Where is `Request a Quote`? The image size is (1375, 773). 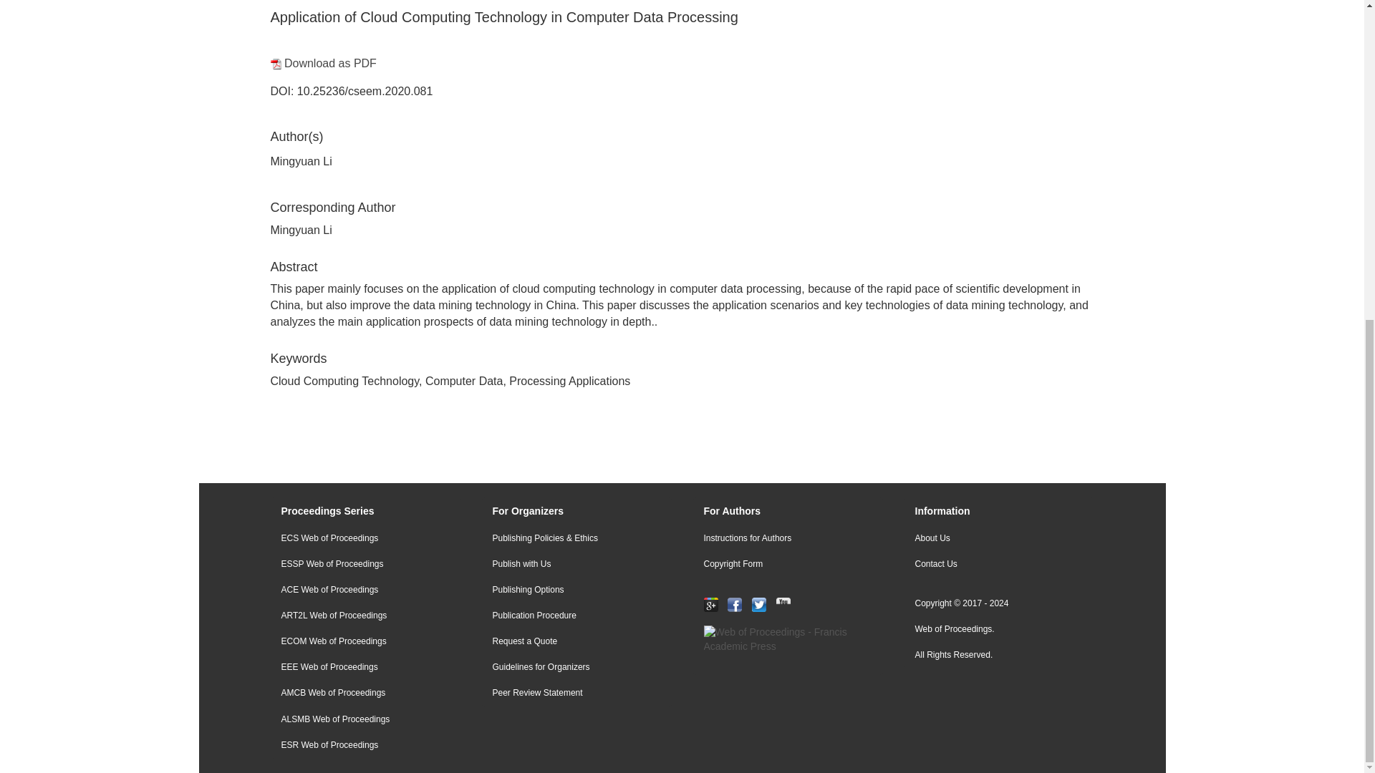 Request a Quote is located at coordinates (576, 641).